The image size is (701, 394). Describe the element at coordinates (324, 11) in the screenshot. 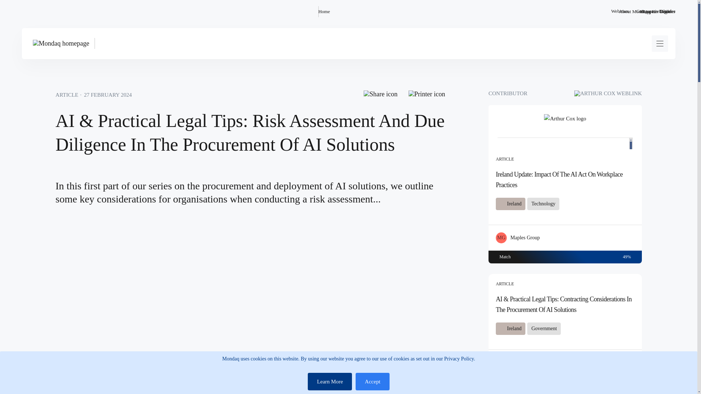

I see `Home` at that location.